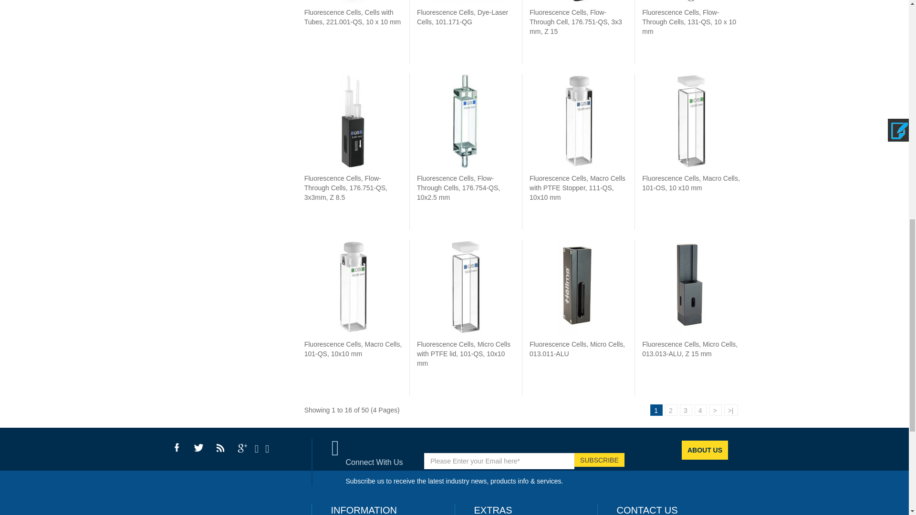 The height and width of the screenshot is (515, 916). Describe the element at coordinates (462, 17) in the screenshot. I see `Fluorescence Cells, Dye-Laser Cells, 101.171-QG` at that location.